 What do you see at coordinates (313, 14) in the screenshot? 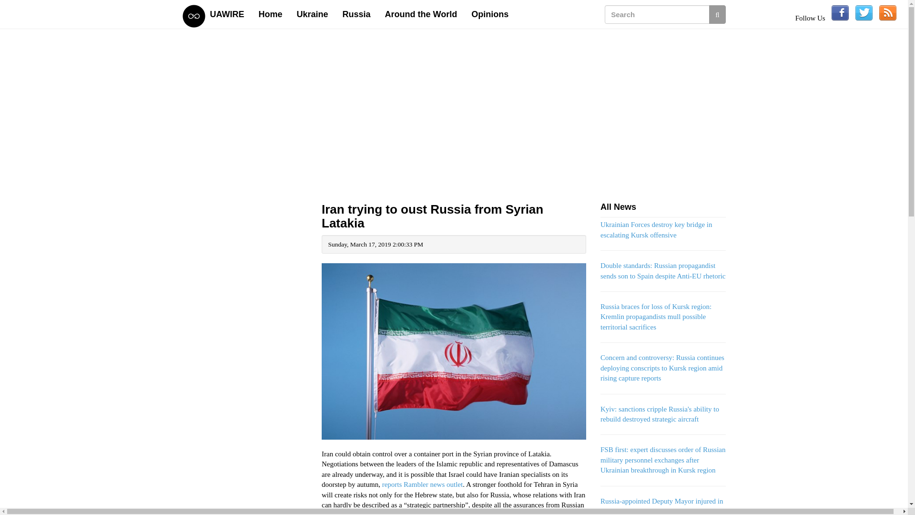
I see `Ukraine` at bounding box center [313, 14].